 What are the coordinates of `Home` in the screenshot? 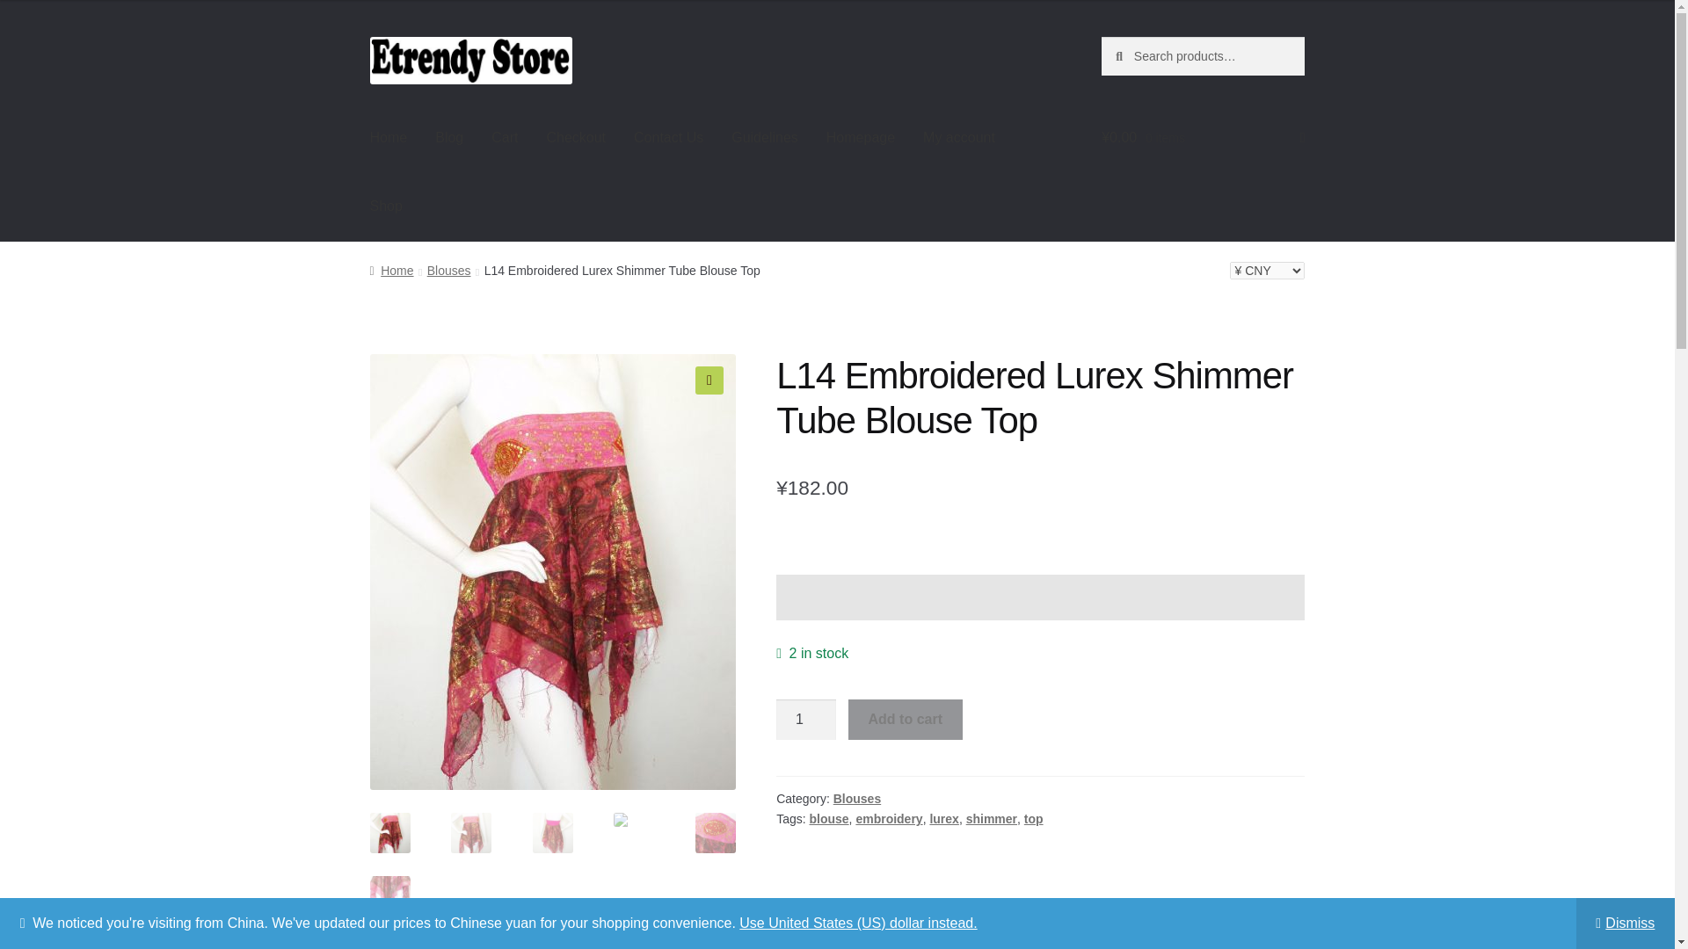 It's located at (391, 271).